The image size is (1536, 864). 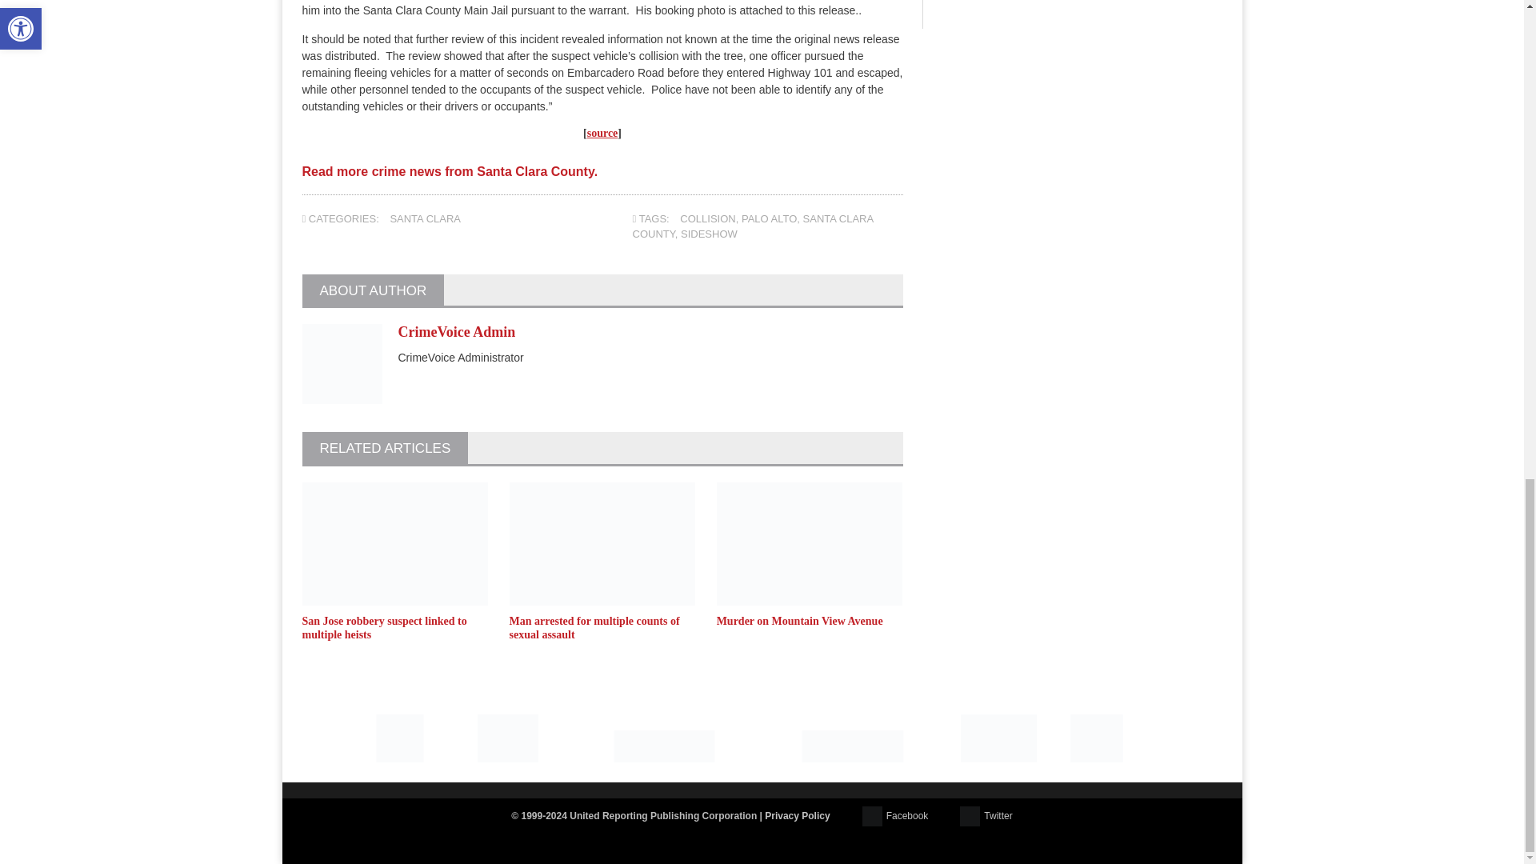 What do you see at coordinates (709, 234) in the screenshot?
I see `SIDESHOW` at bounding box center [709, 234].